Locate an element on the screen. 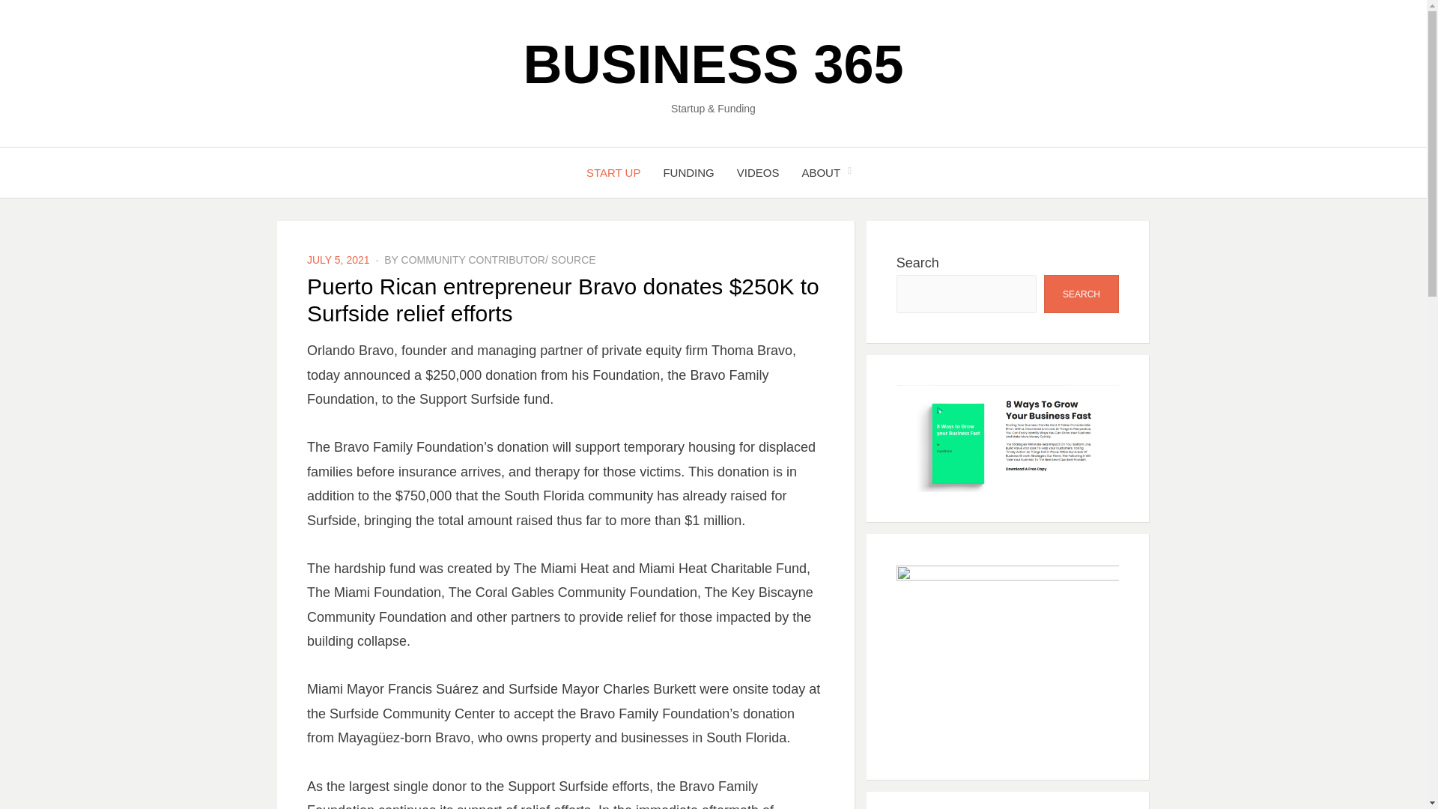  BUSINESS 365 is located at coordinates (713, 64).